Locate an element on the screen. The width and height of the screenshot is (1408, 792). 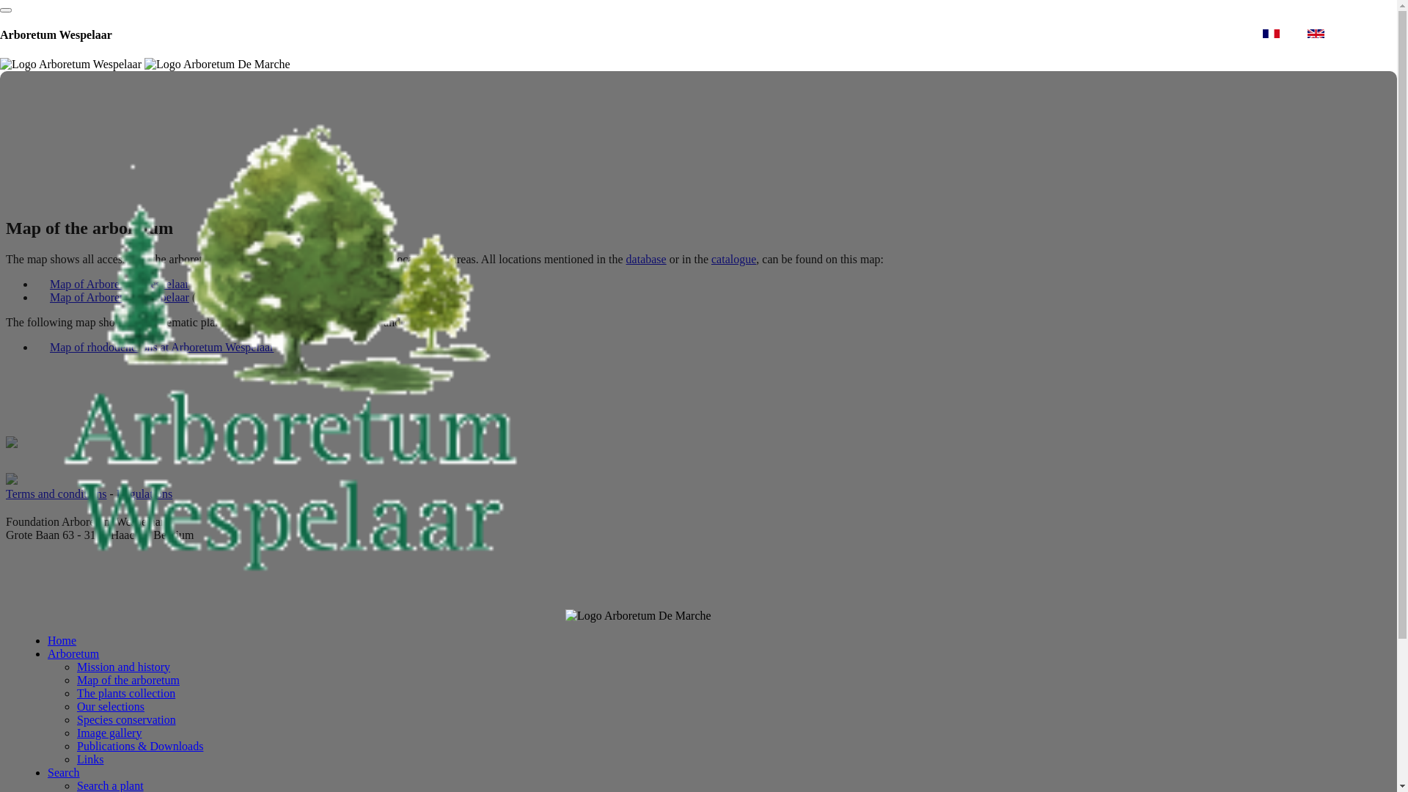
Image gallery is located at coordinates (109, 733).